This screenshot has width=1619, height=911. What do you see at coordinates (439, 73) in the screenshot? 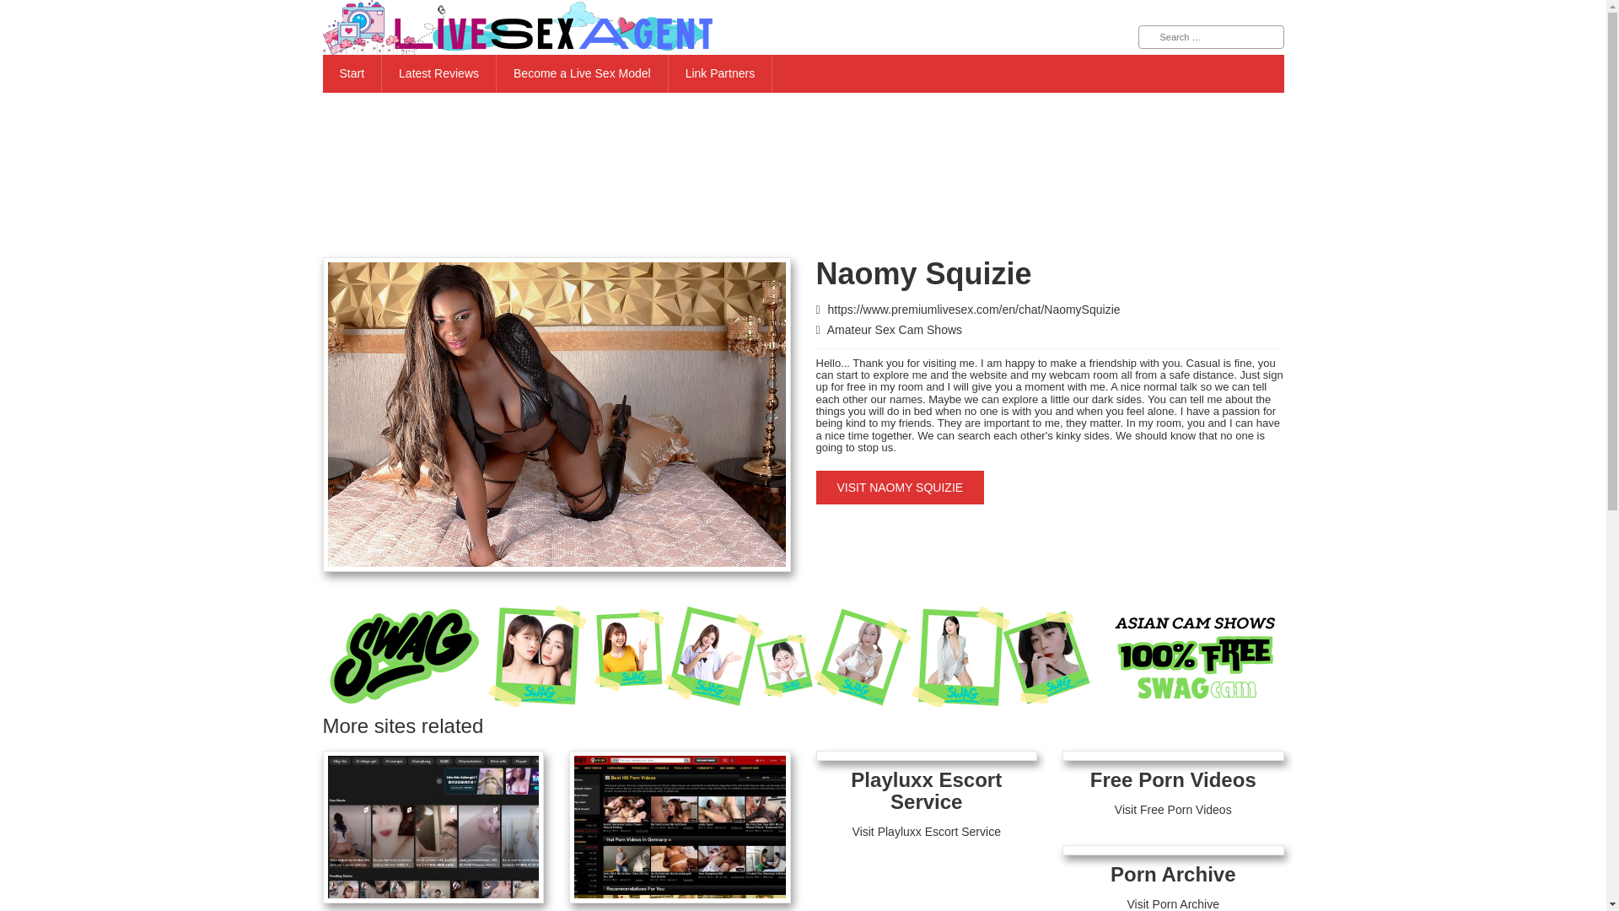
I see `Latest Reviews` at bounding box center [439, 73].